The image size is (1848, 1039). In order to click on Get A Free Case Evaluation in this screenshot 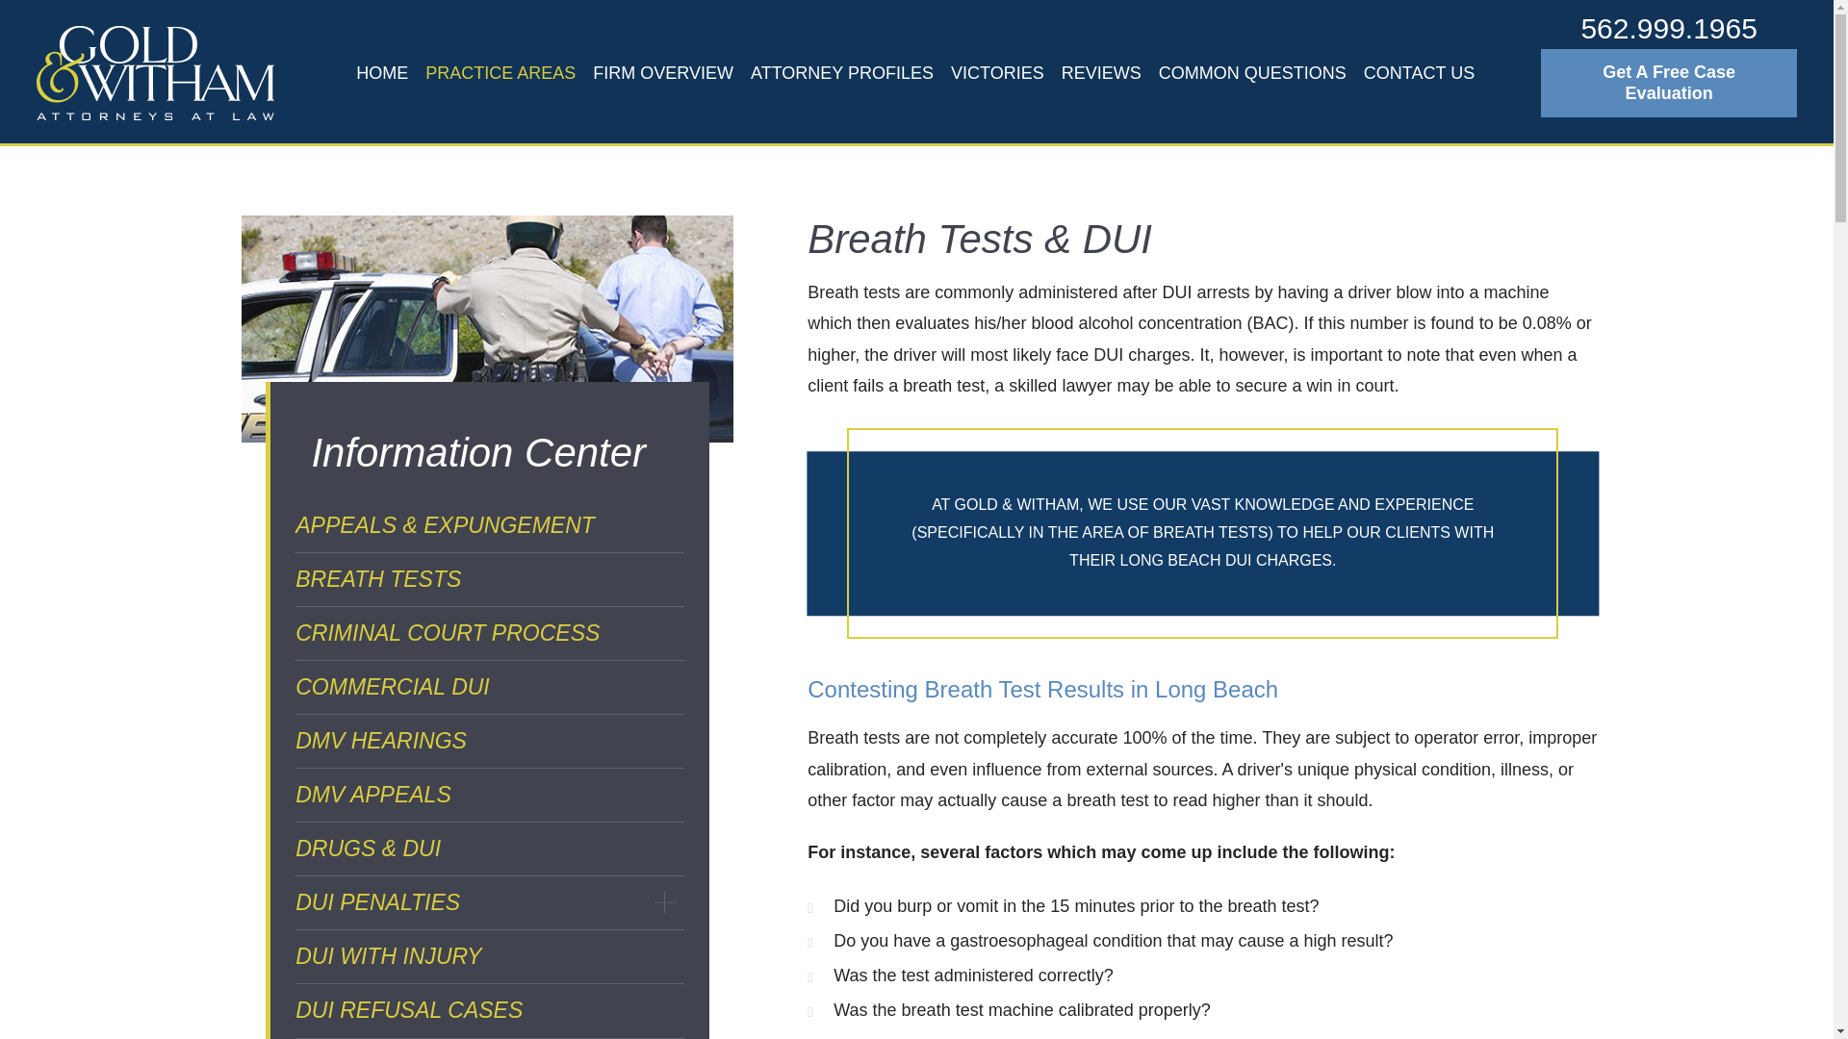, I will do `click(1669, 82)`.